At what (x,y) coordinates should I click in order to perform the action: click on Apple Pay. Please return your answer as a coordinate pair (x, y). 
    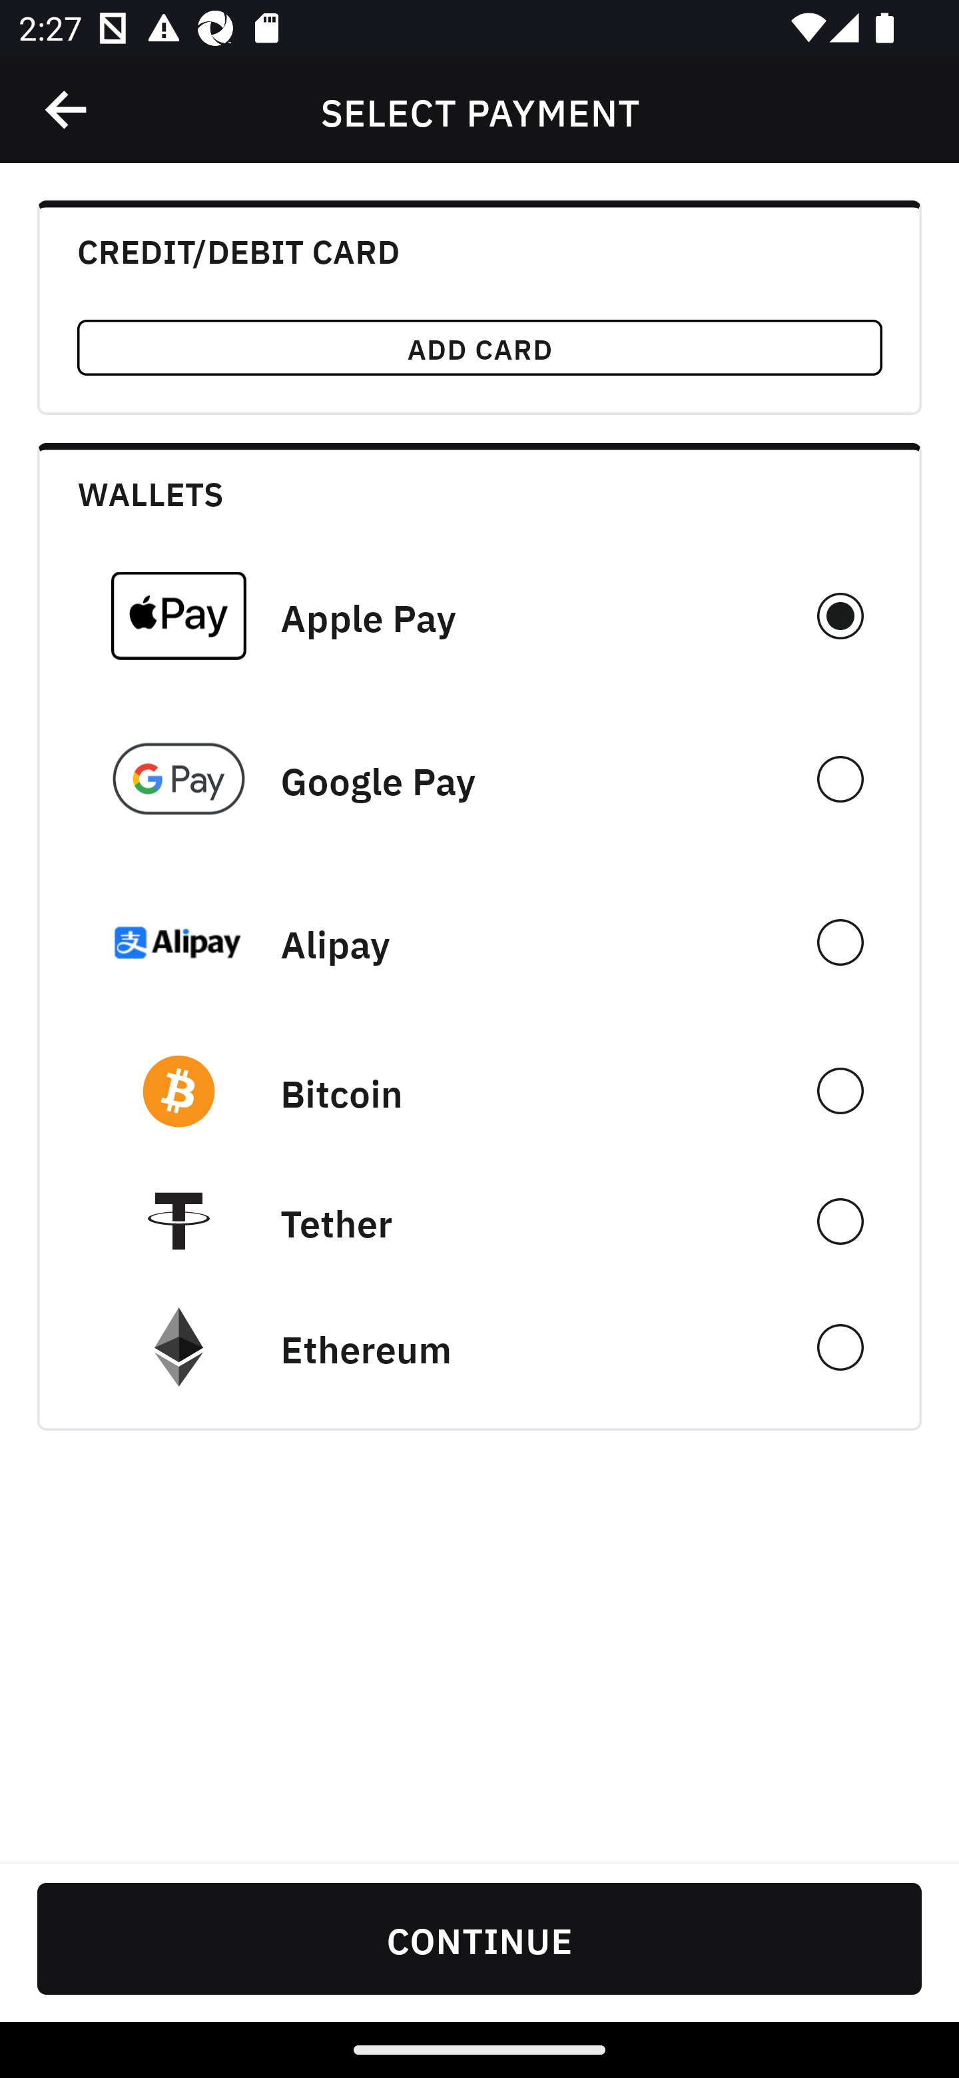
    Looking at the image, I should click on (479, 615).